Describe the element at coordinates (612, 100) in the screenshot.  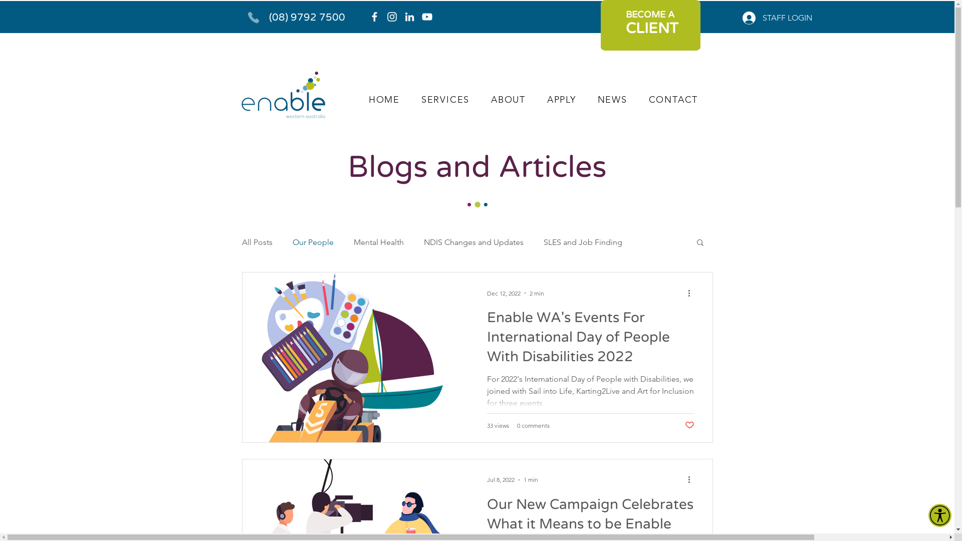
I see `NEWS` at that location.